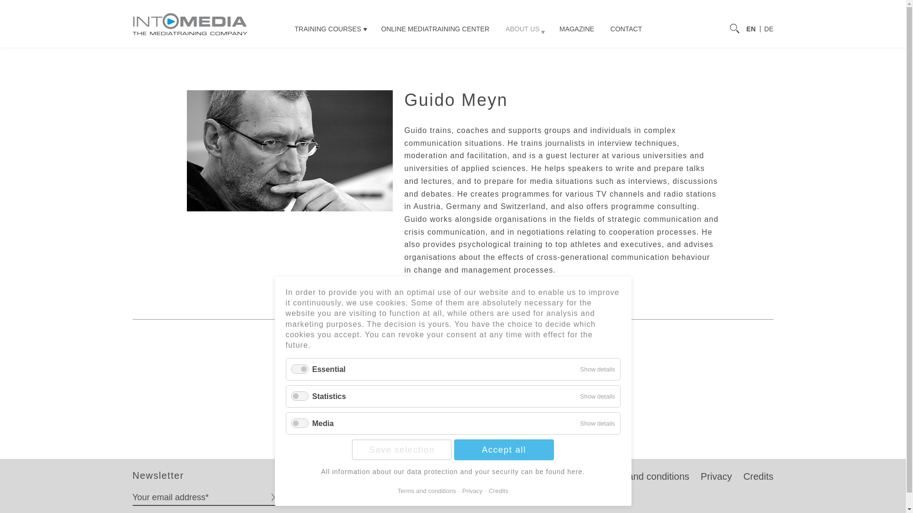 This screenshot has width=913, height=513. Describe the element at coordinates (459, 402) in the screenshot. I see `Contact form` at that location.